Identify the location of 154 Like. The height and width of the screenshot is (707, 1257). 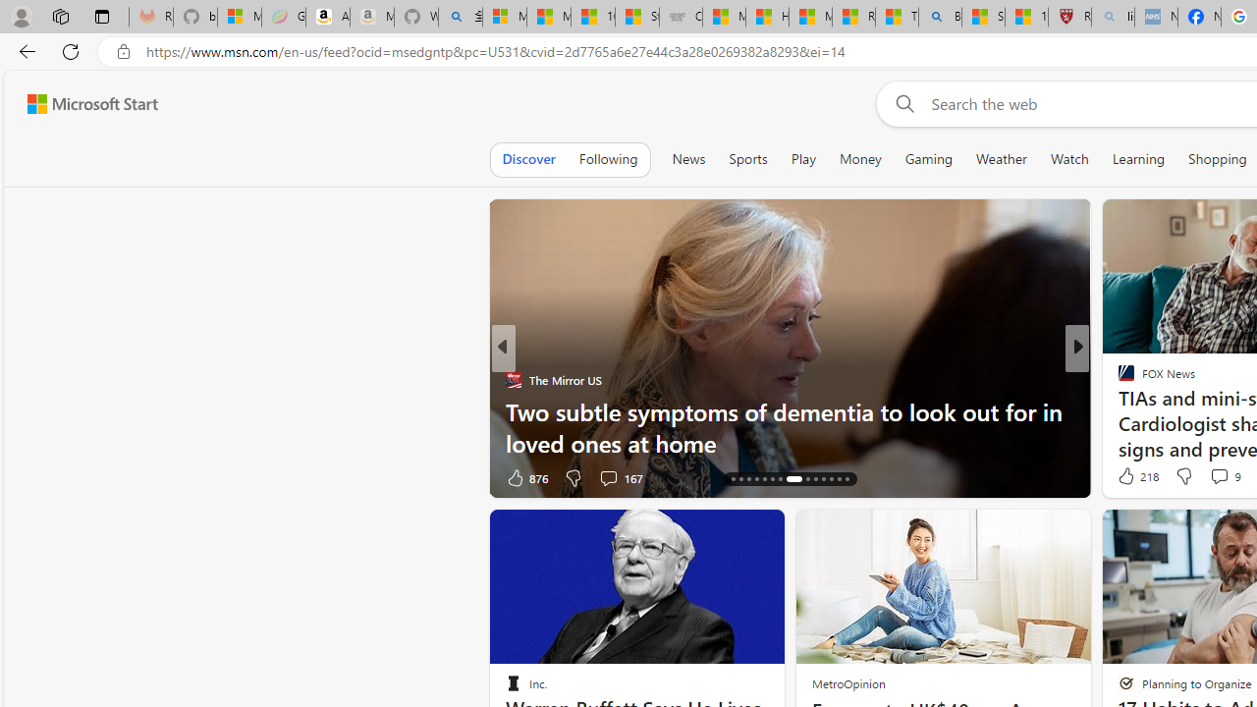
(1131, 477).